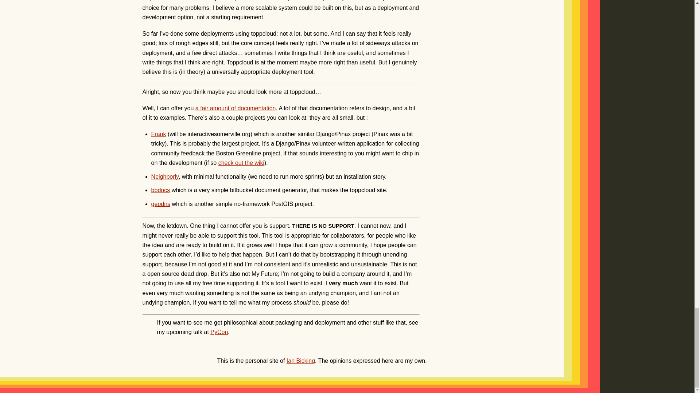 The width and height of the screenshot is (700, 393). What do you see at coordinates (160, 190) in the screenshot?
I see `bbdocs` at bounding box center [160, 190].